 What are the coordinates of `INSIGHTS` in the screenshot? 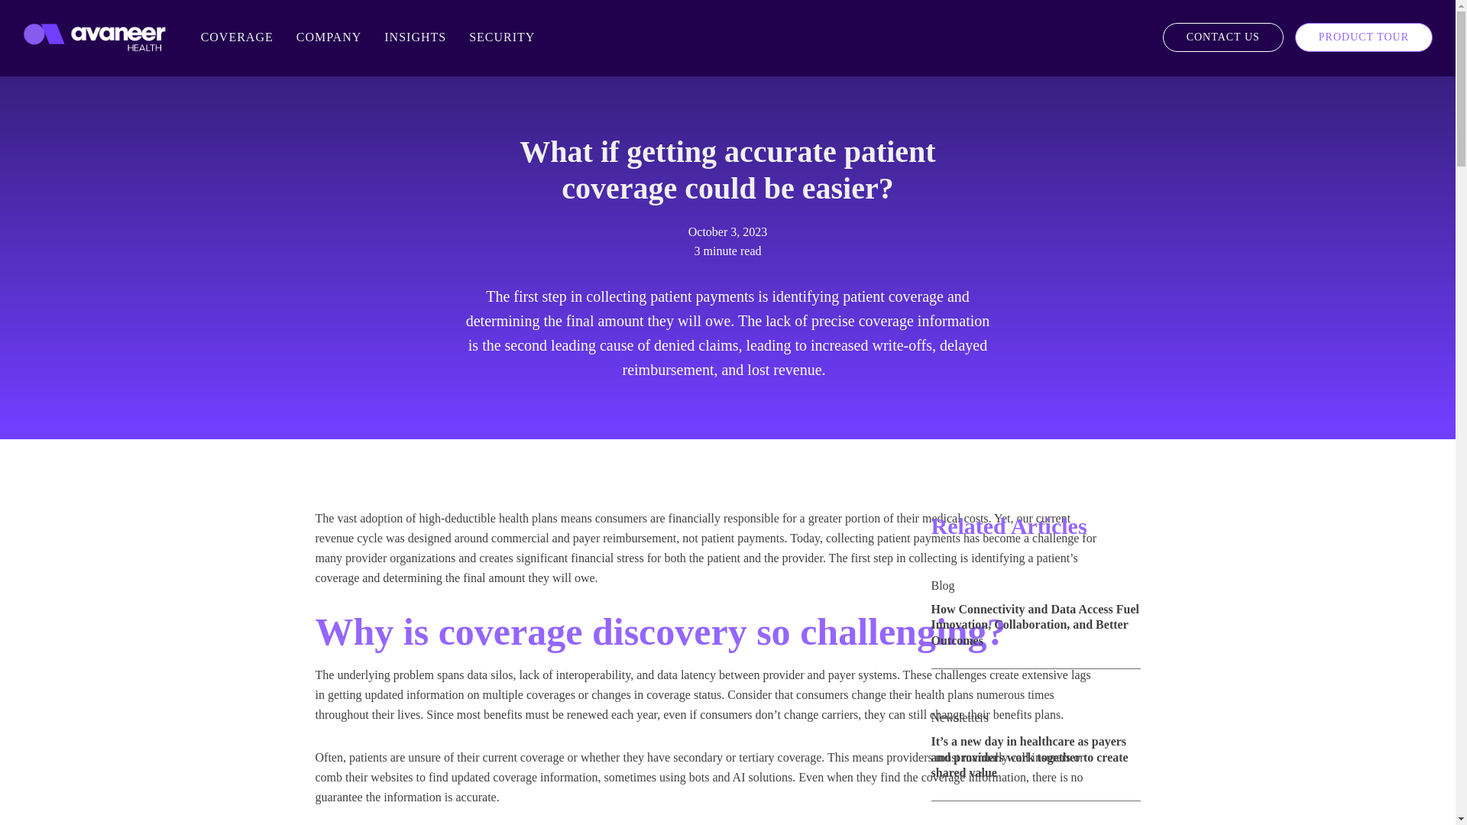 It's located at (415, 37).